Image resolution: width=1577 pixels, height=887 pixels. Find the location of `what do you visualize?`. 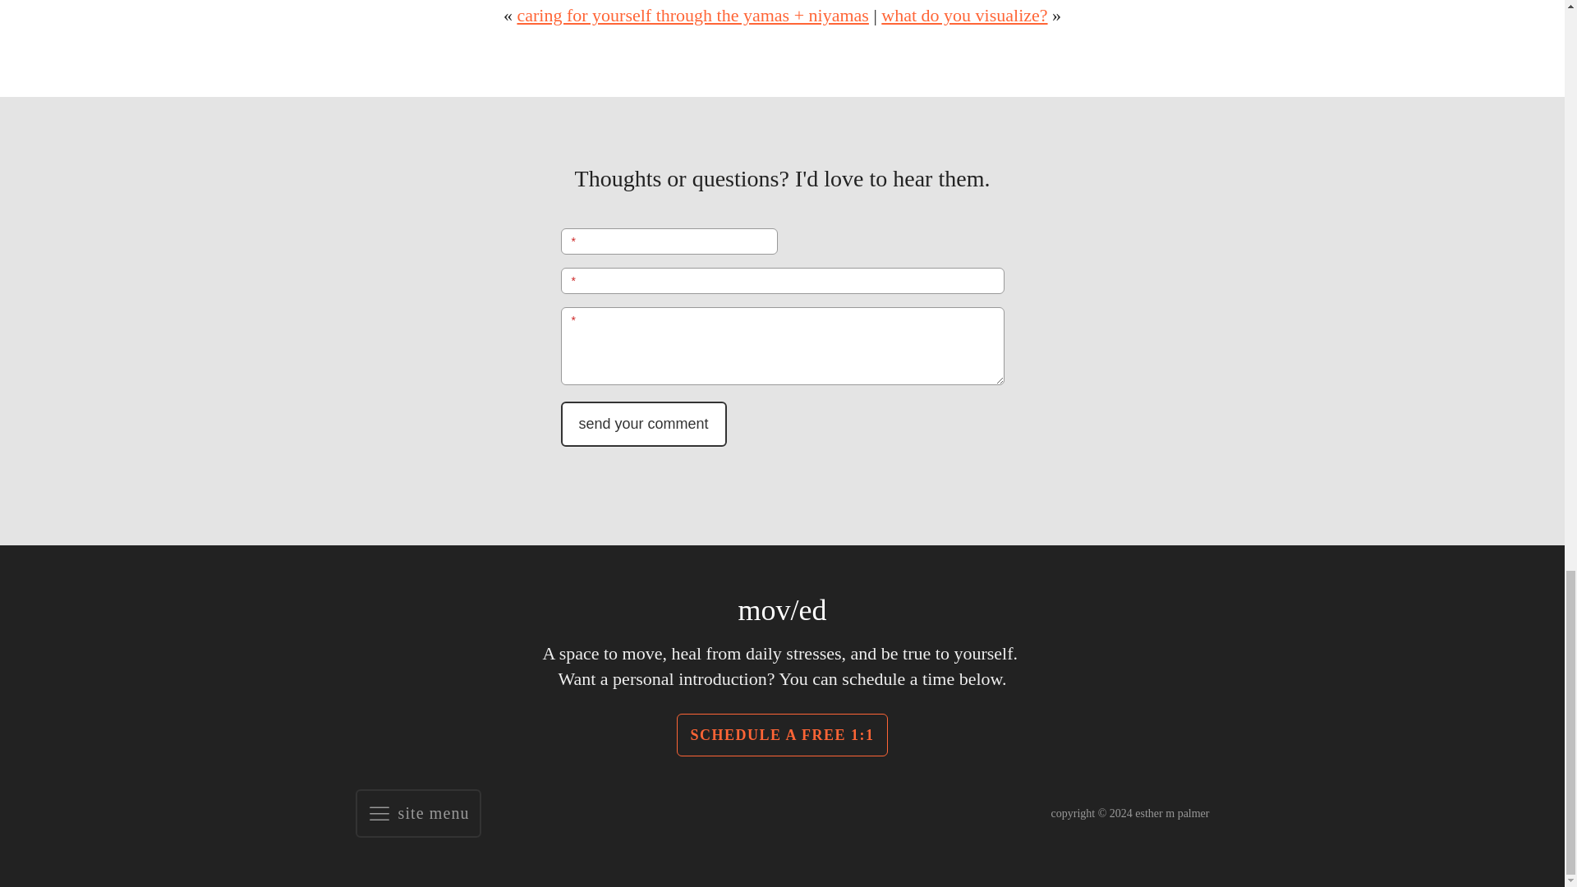

what do you visualize? is located at coordinates (964, 15).